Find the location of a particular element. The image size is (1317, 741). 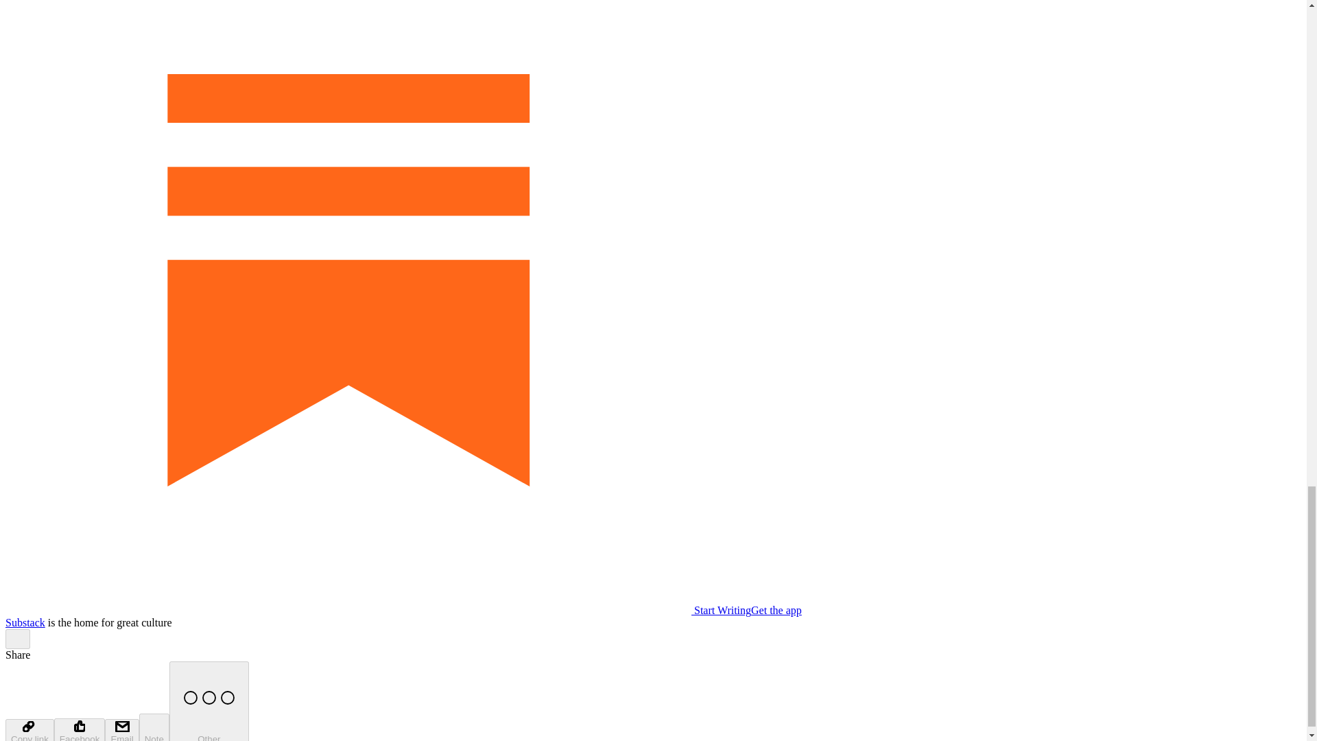

Substack is located at coordinates (25, 622).